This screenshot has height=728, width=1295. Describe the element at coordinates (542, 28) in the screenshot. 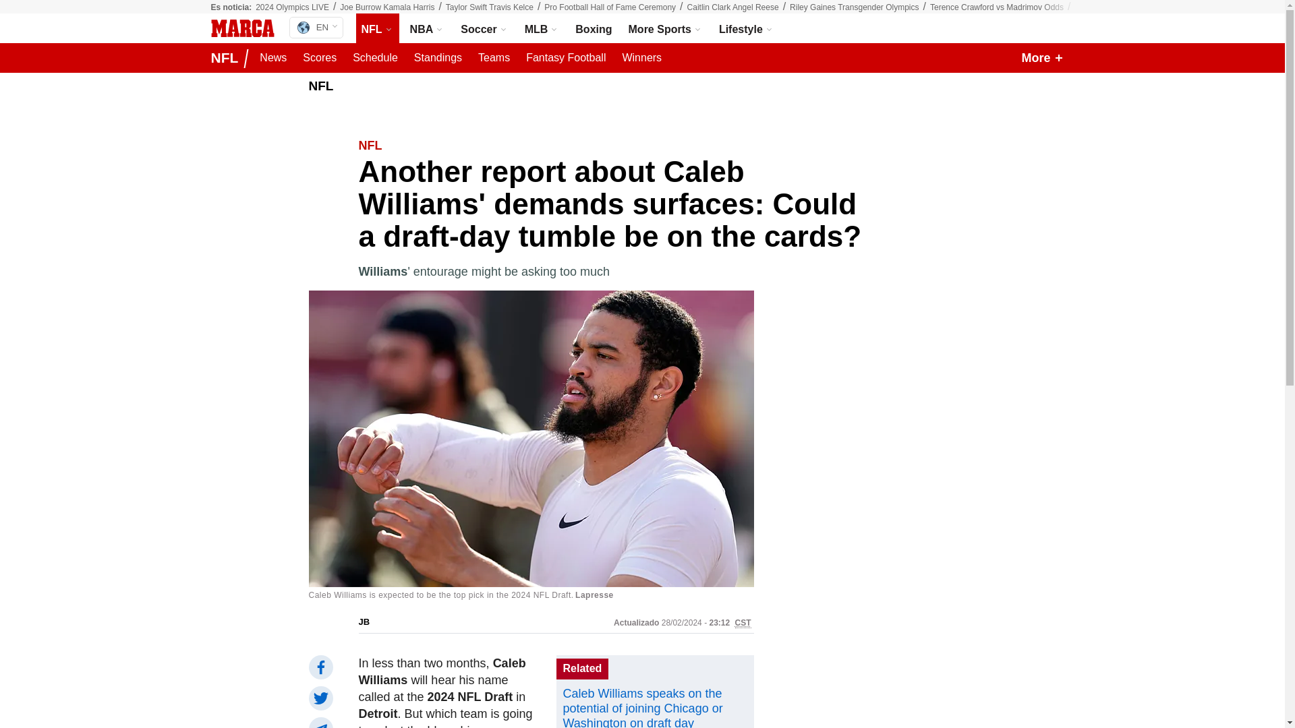

I see `Soccer` at that location.